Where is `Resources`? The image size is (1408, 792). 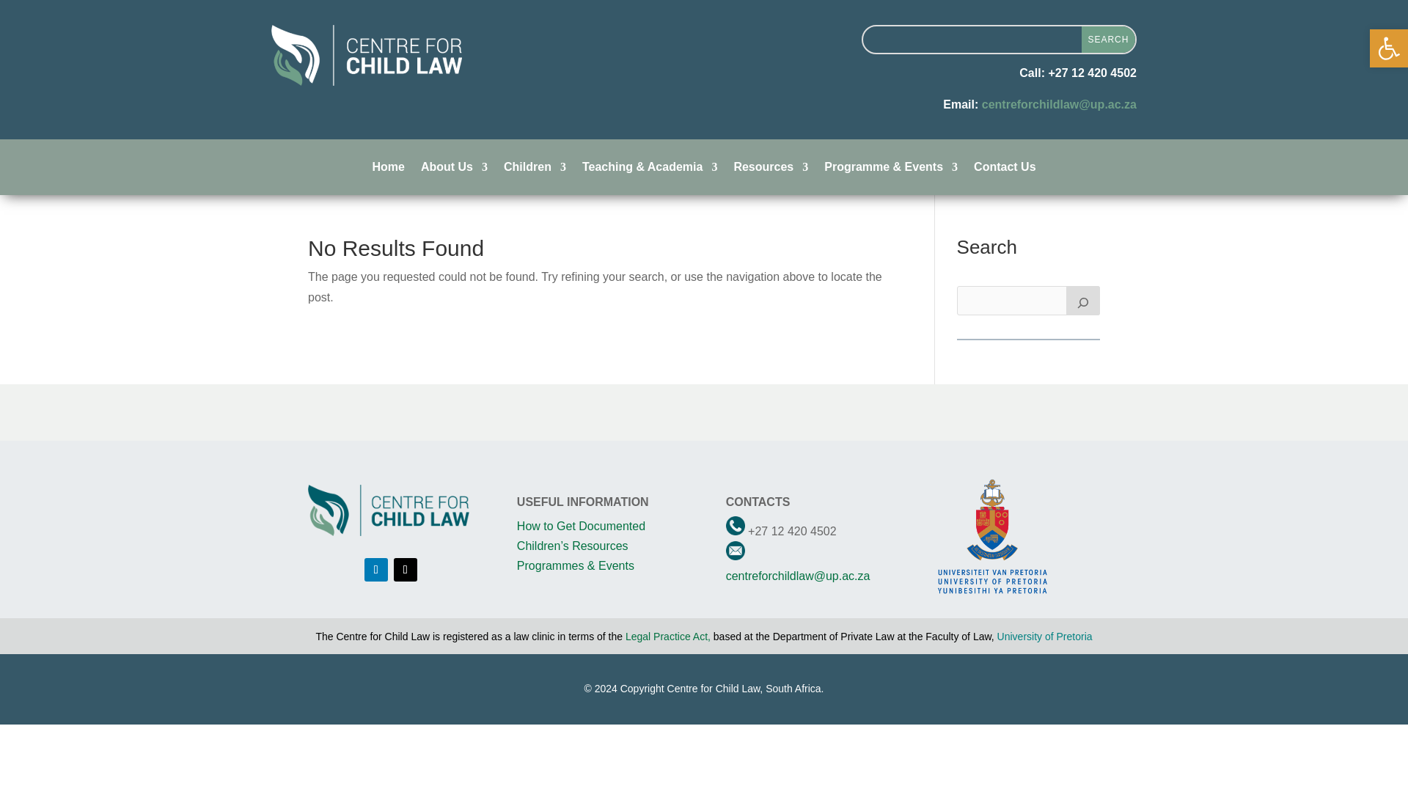
Resources is located at coordinates (771, 170).